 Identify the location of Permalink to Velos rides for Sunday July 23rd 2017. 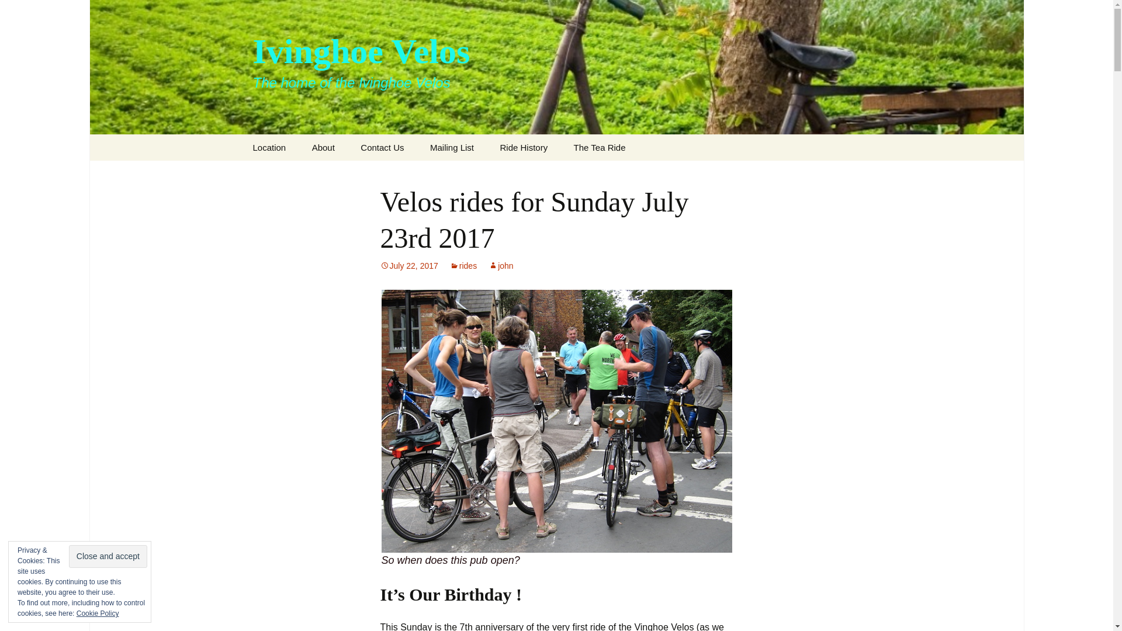
(408, 266).